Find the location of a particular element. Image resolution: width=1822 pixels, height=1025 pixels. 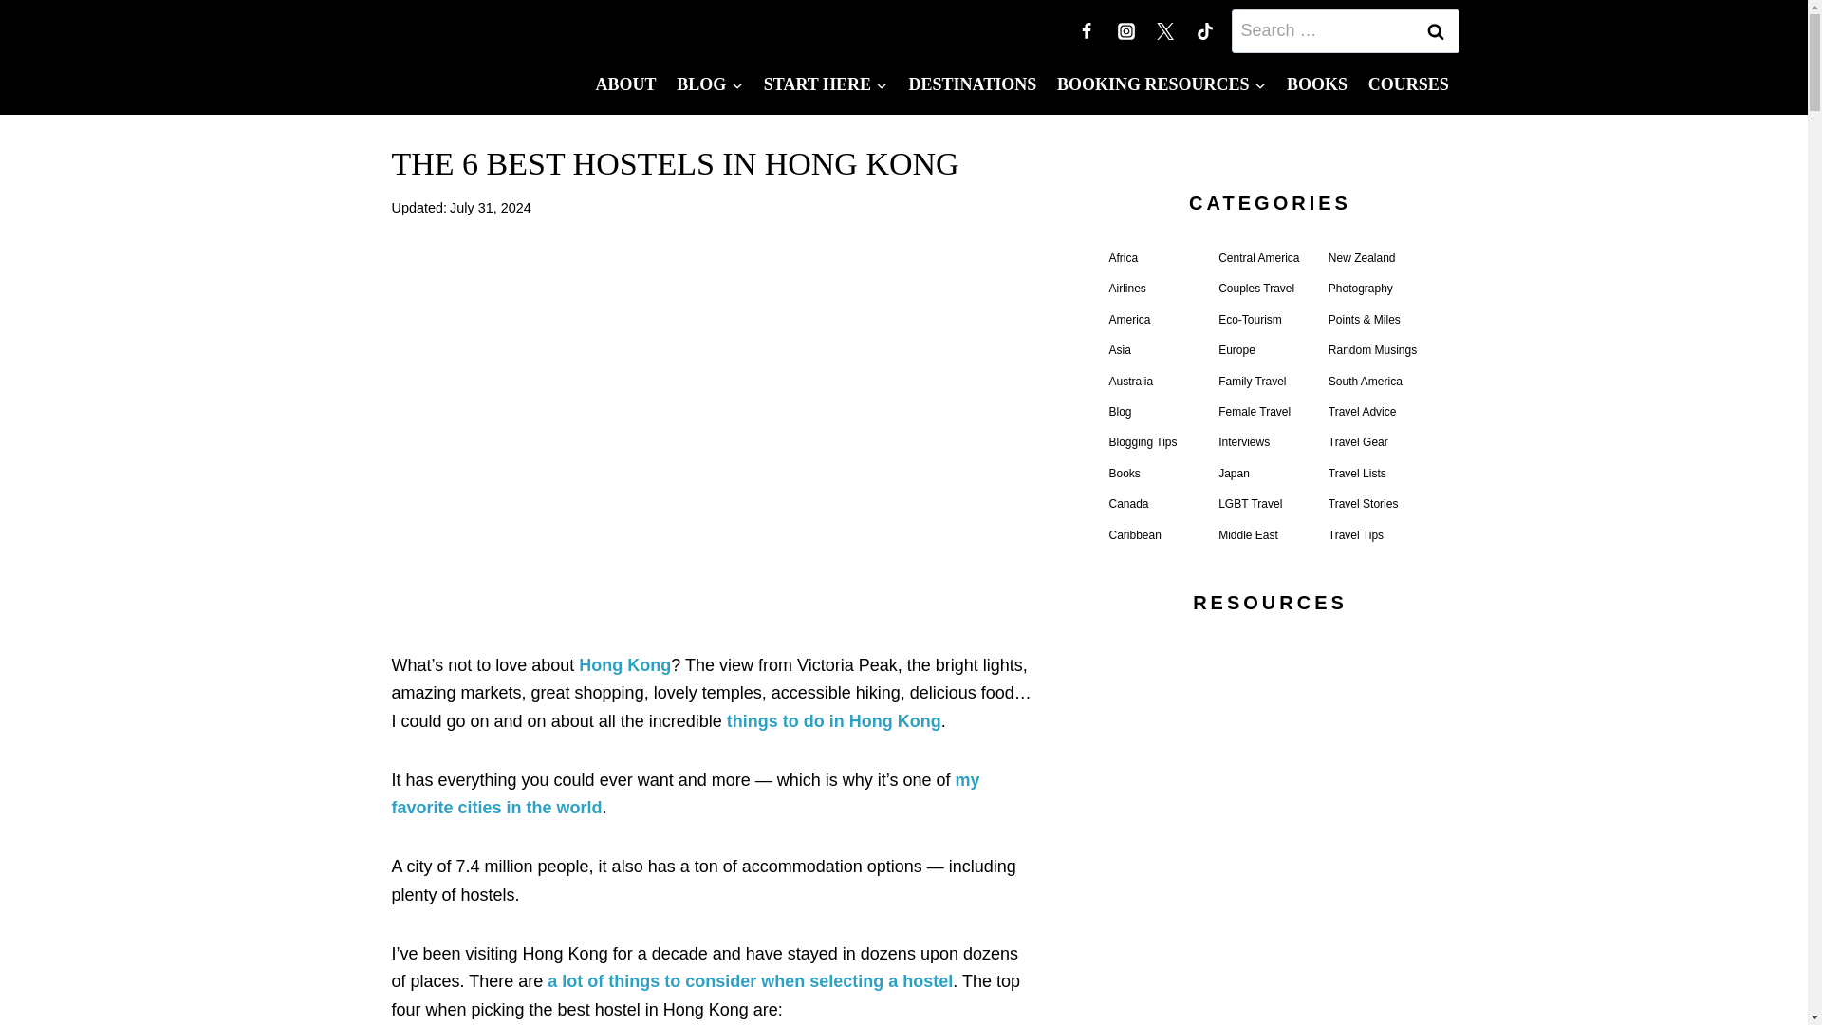

Search is located at coordinates (1435, 30).